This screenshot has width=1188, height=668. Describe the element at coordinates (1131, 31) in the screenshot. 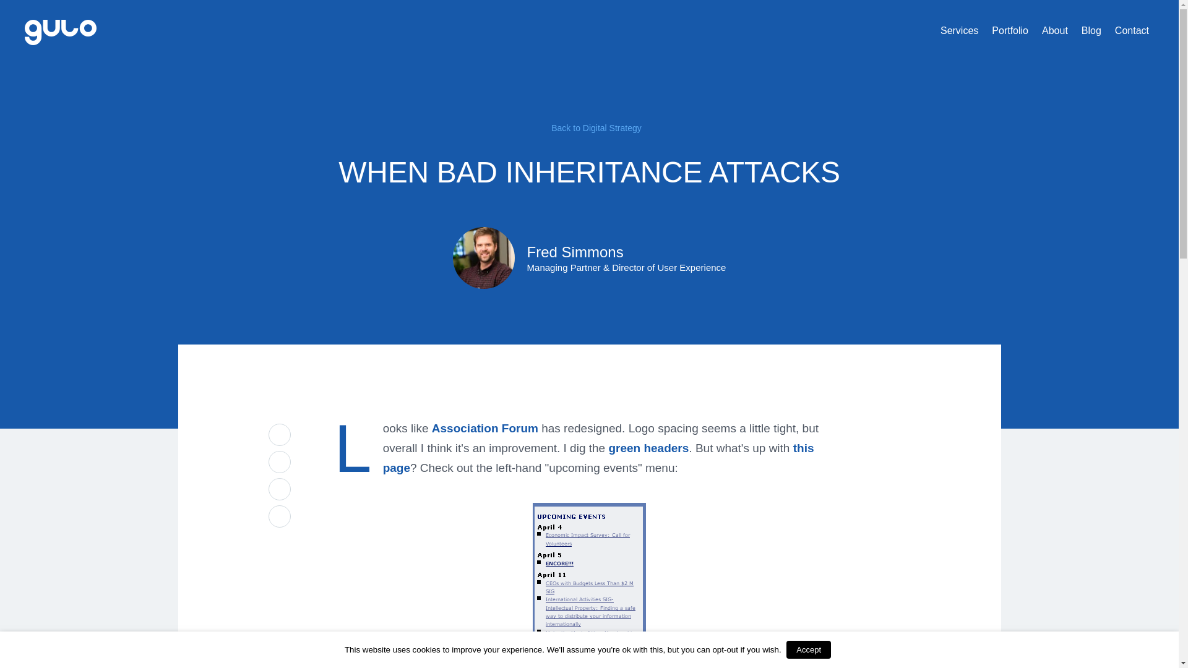

I see `Contact` at that location.